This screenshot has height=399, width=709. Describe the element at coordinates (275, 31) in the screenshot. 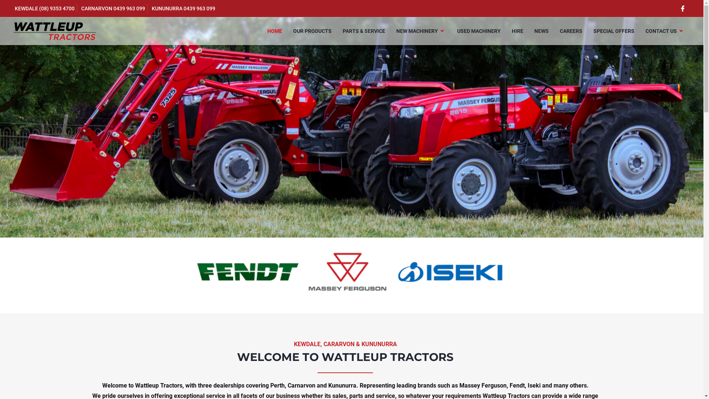

I see `HOME` at that location.